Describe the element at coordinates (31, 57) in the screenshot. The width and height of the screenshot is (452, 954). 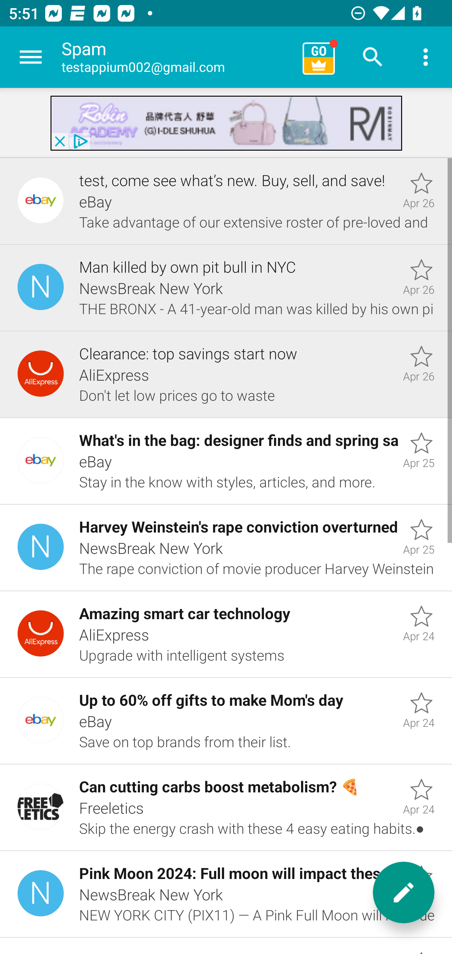
I see `Navigate up` at that location.